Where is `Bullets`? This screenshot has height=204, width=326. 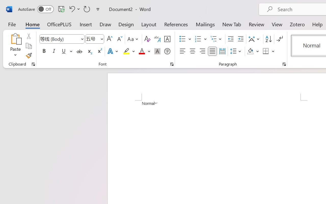
Bullets is located at coordinates (182, 39).